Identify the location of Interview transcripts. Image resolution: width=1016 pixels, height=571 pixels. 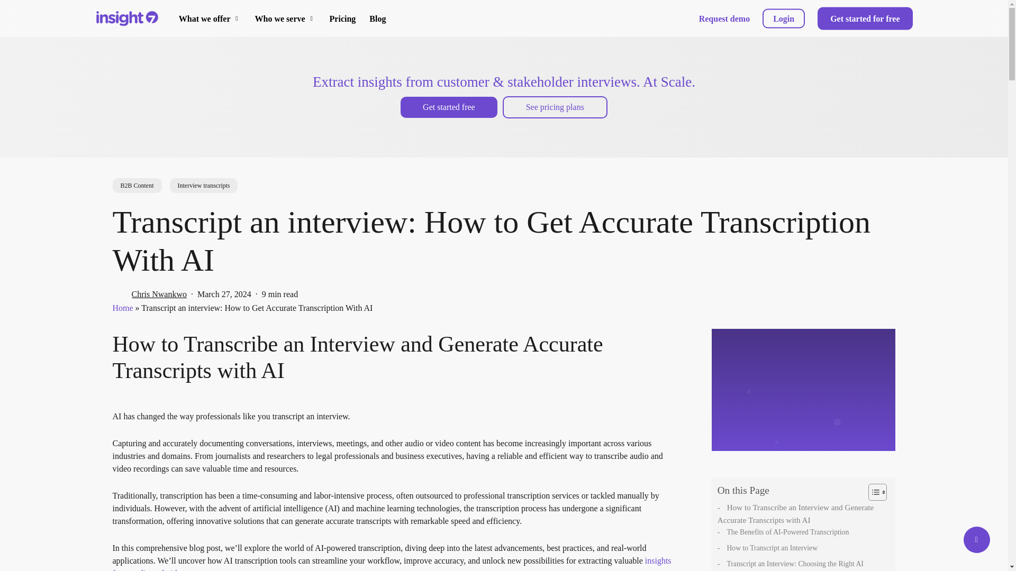
(203, 185).